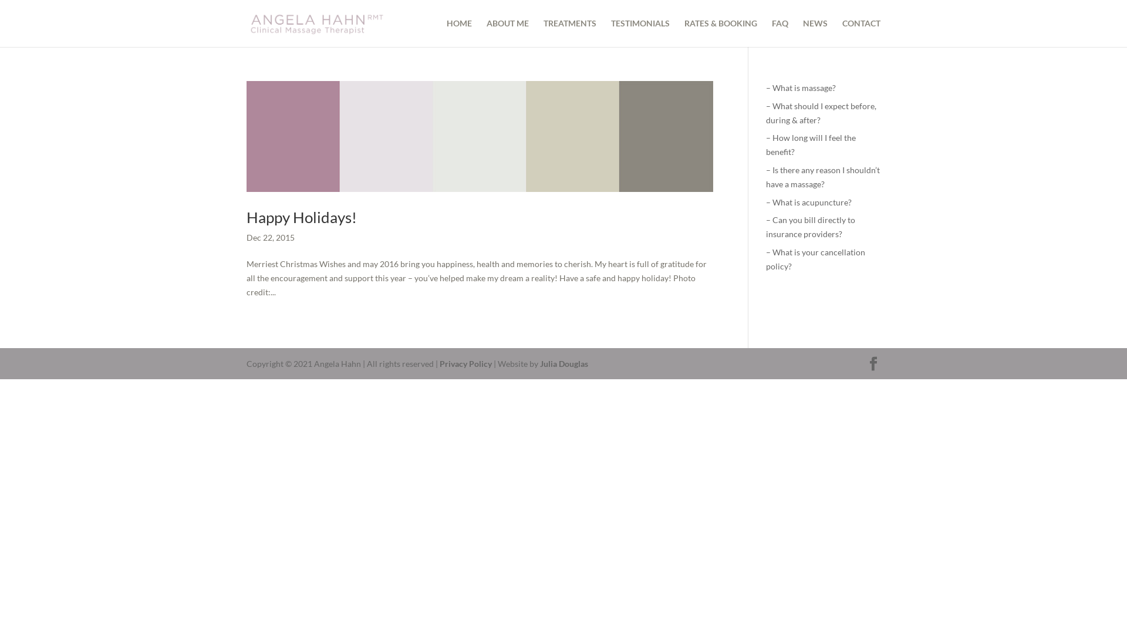 The width and height of the screenshot is (1127, 634). Describe the element at coordinates (640, 33) in the screenshot. I see `TESTIMONIALS` at that location.